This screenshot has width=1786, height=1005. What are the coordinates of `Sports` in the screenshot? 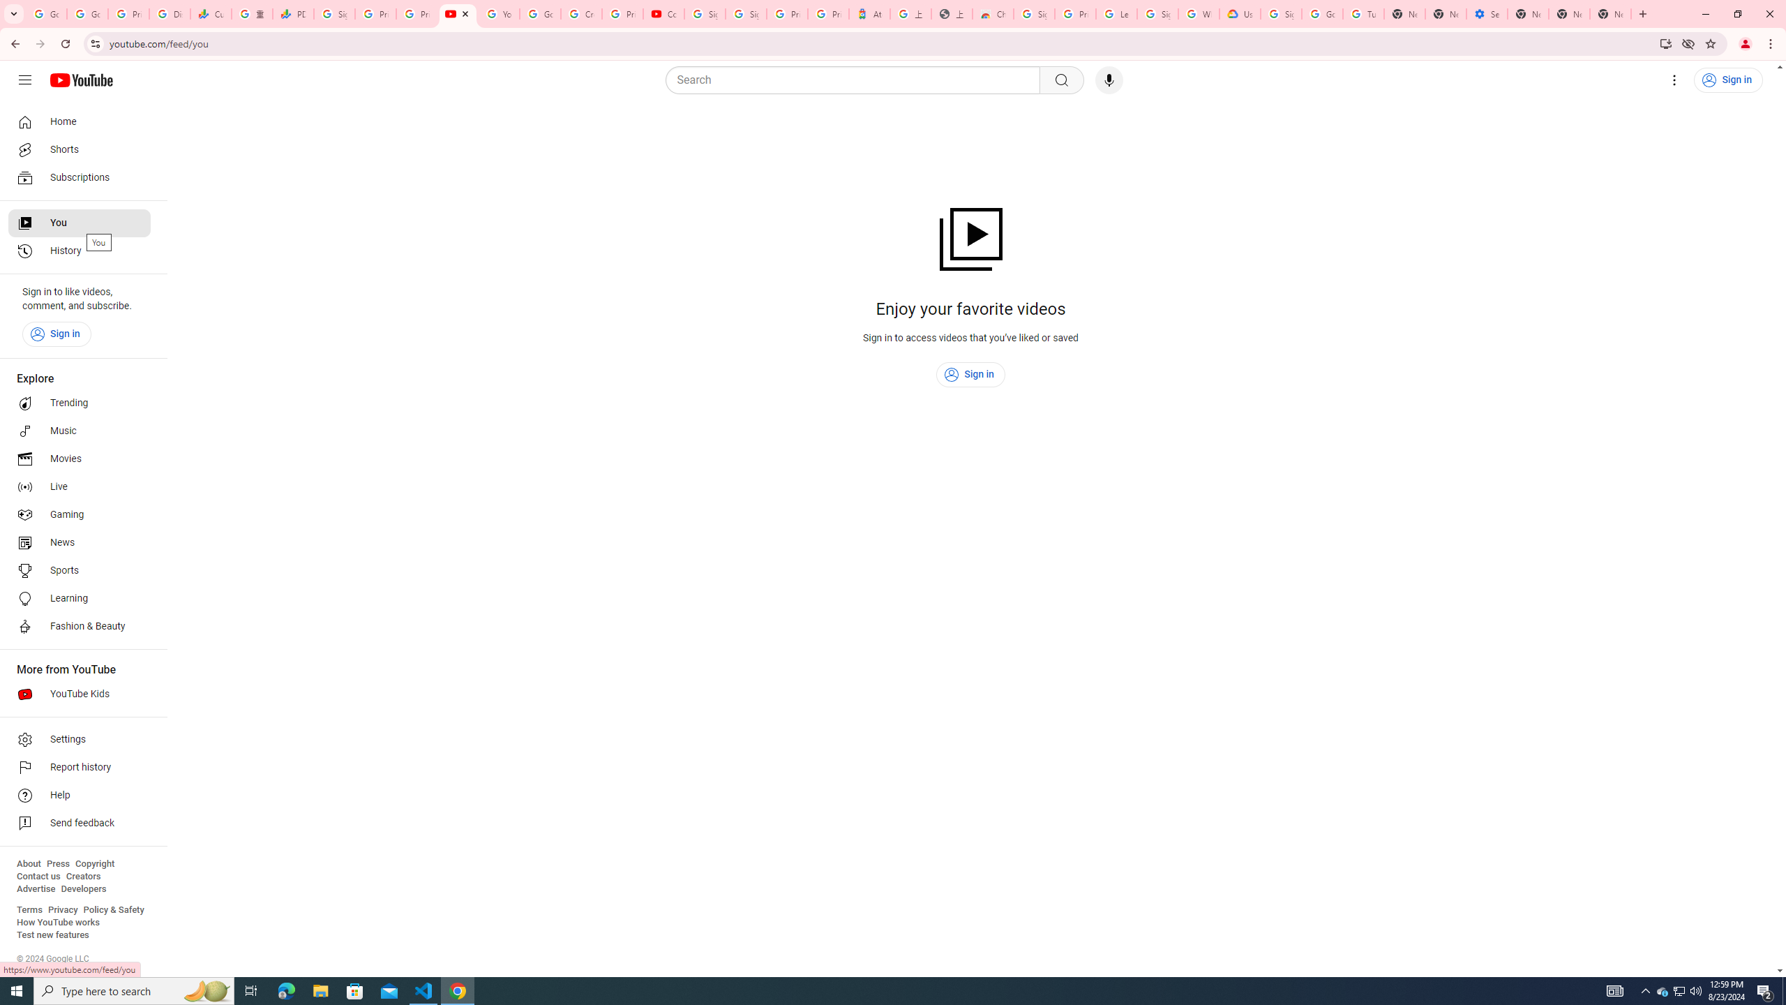 It's located at (80, 571).